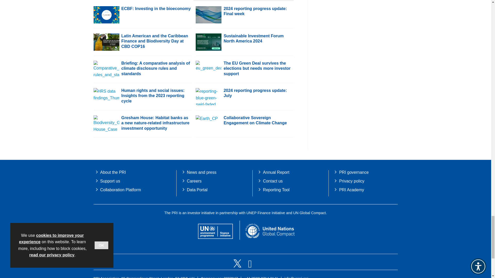 Image resolution: width=495 pixels, height=278 pixels. What do you see at coordinates (238, 266) in the screenshot?
I see `Follow PRI on Twitter` at bounding box center [238, 266].